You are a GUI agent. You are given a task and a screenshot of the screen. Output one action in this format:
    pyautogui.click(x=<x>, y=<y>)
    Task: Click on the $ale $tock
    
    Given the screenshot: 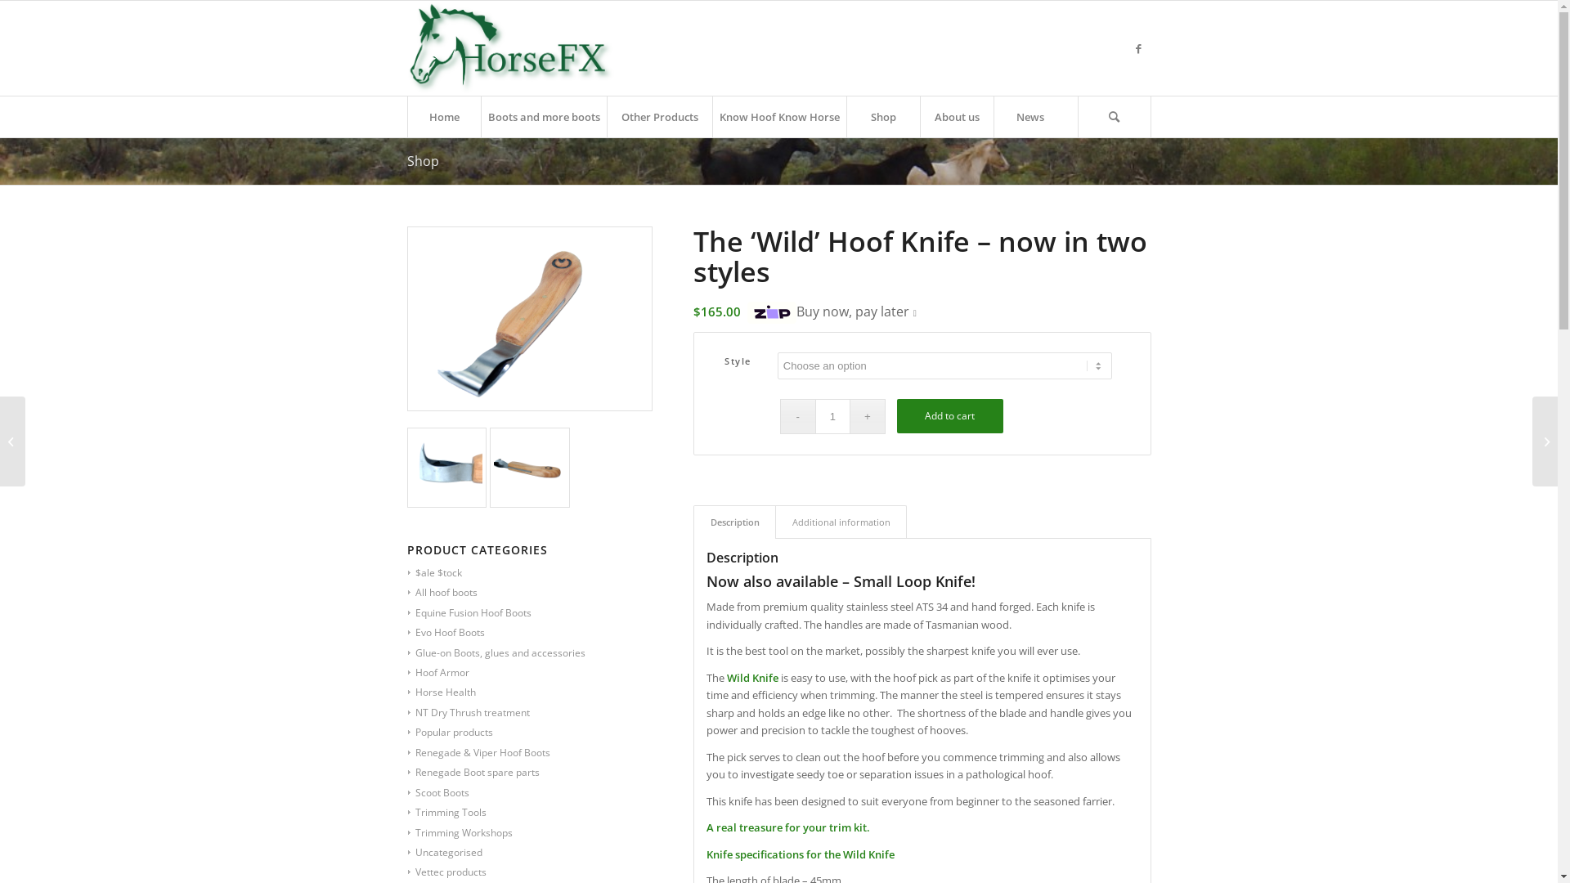 What is the action you would take?
    pyautogui.click(x=434, y=572)
    